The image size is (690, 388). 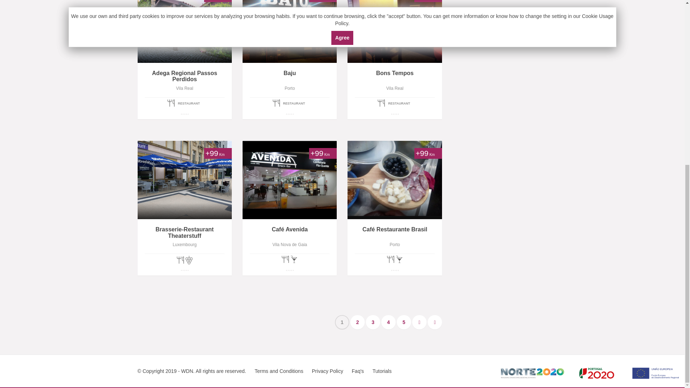 I want to click on Baju, so click(x=290, y=76).